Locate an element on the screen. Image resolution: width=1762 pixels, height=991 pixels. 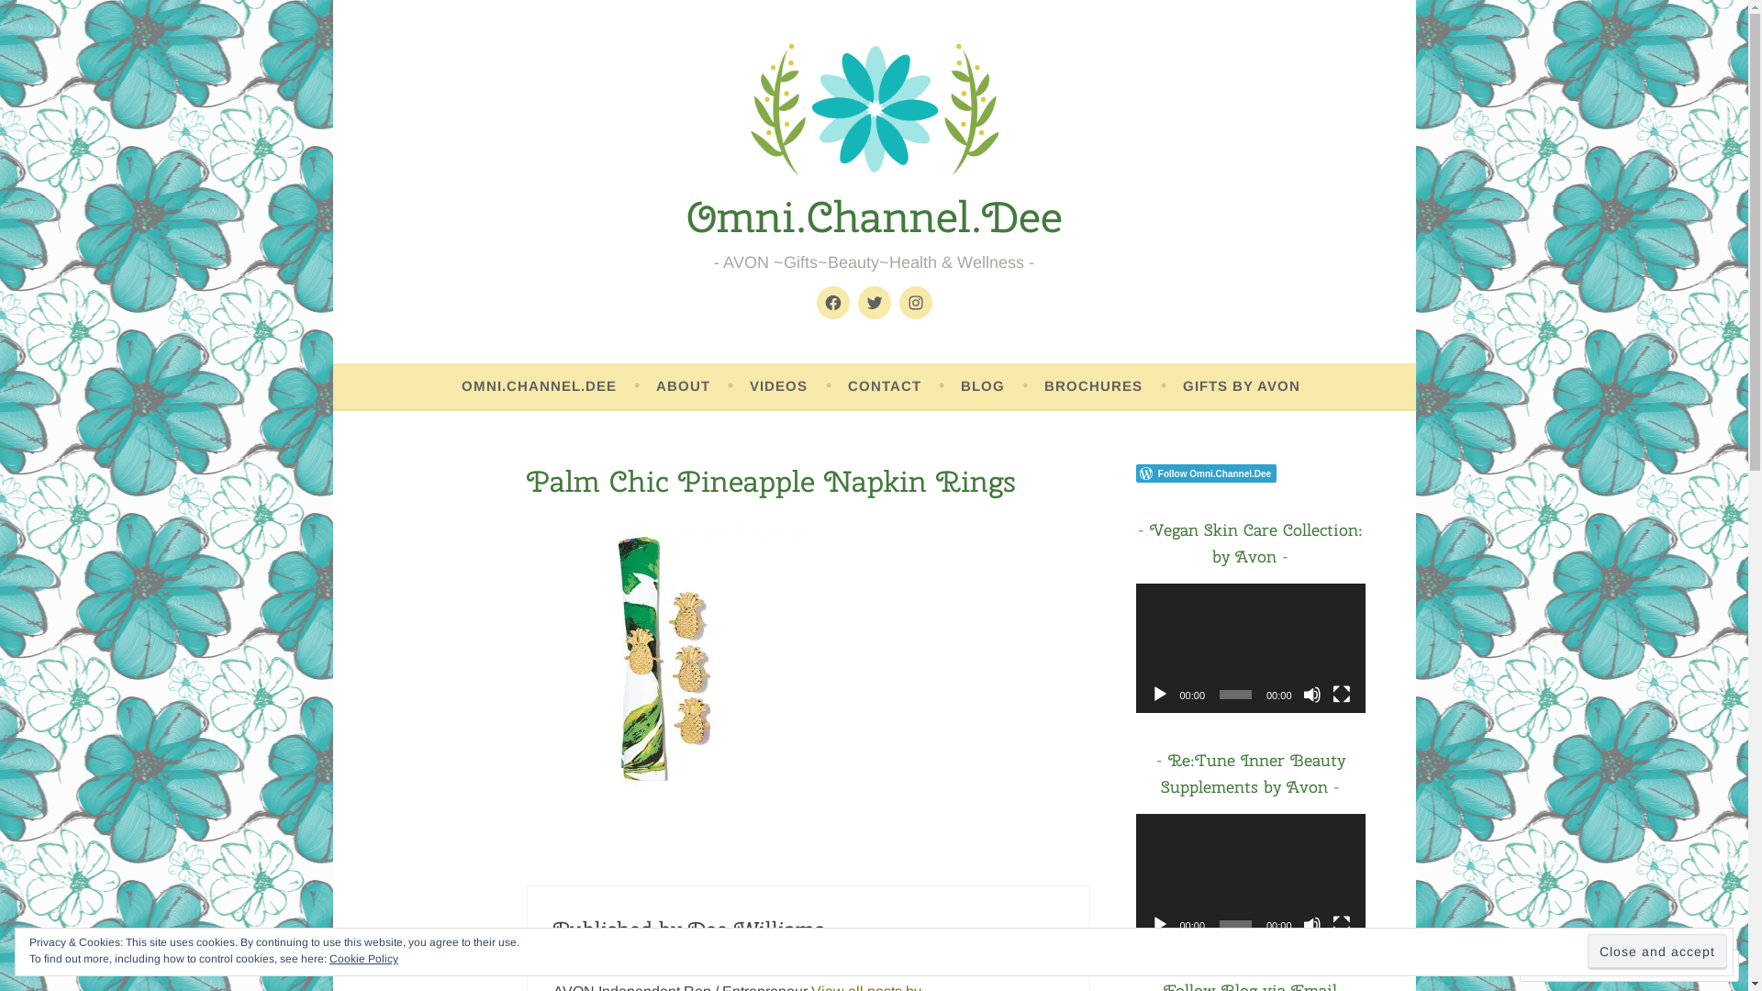
CONTACT is located at coordinates (885, 386).